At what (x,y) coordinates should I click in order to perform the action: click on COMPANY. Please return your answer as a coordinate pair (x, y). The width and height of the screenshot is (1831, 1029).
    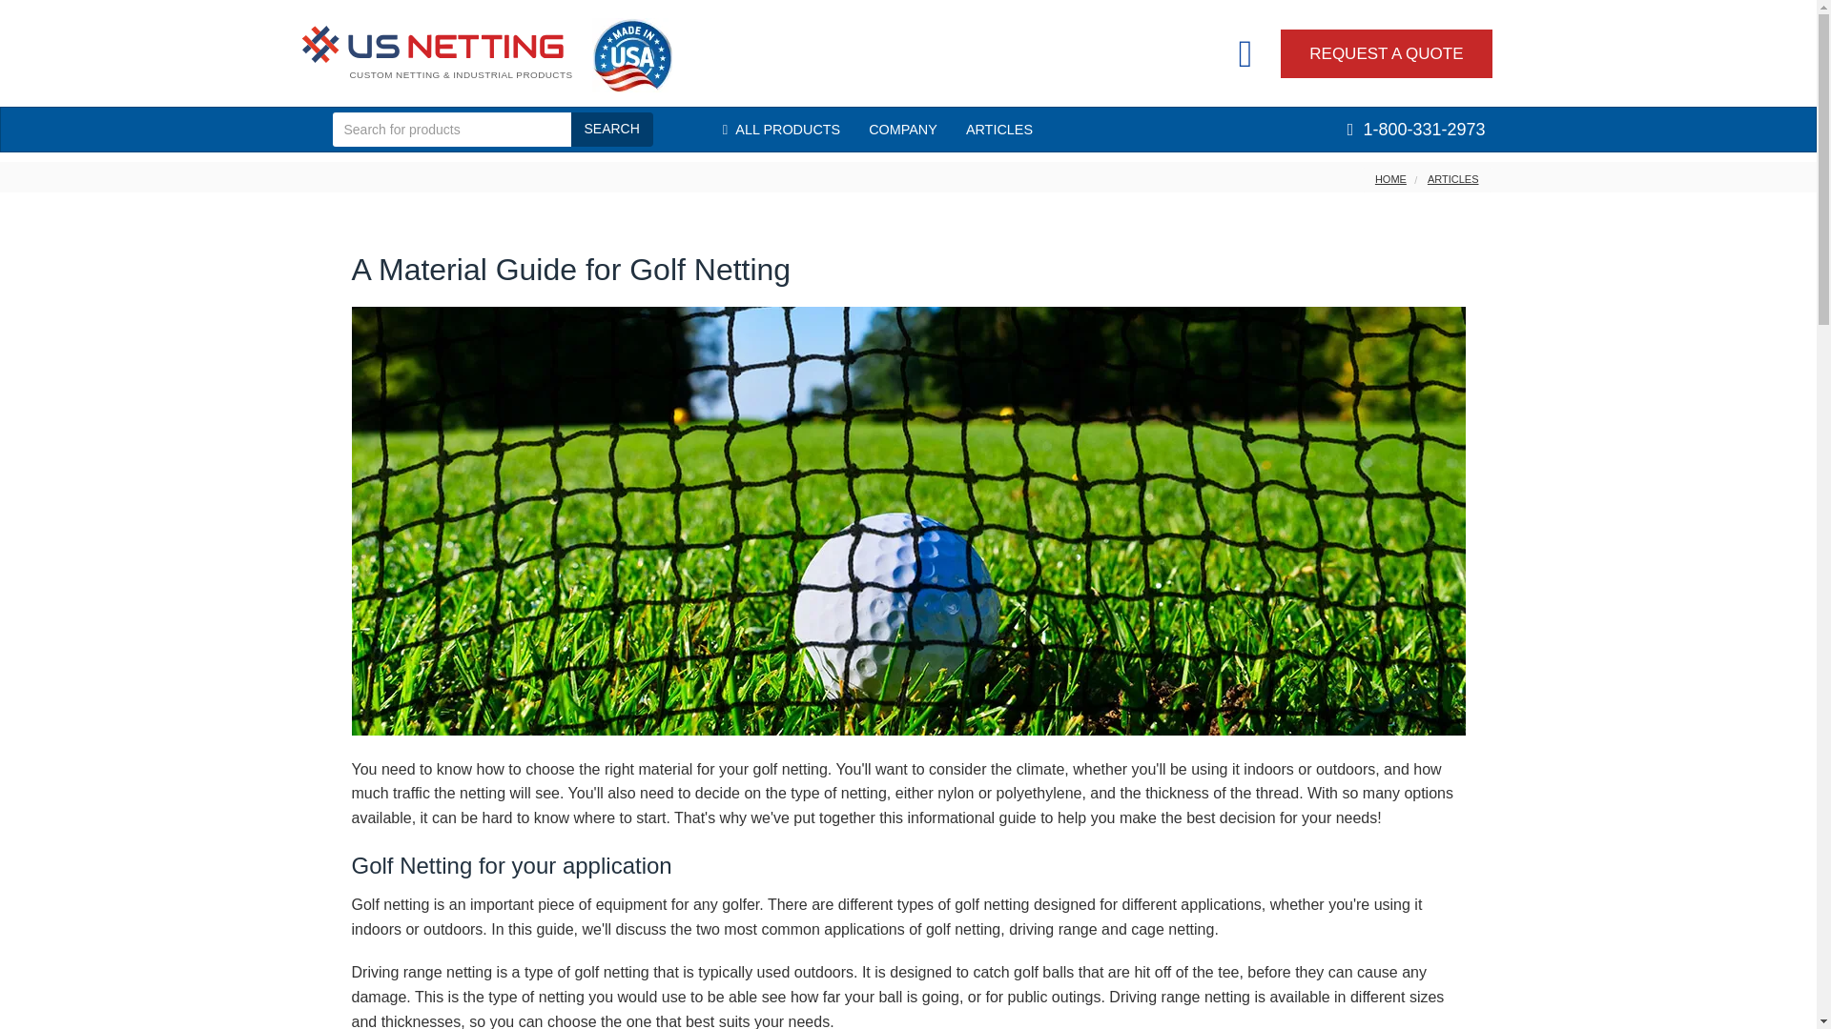
    Looking at the image, I should click on (903, 129).